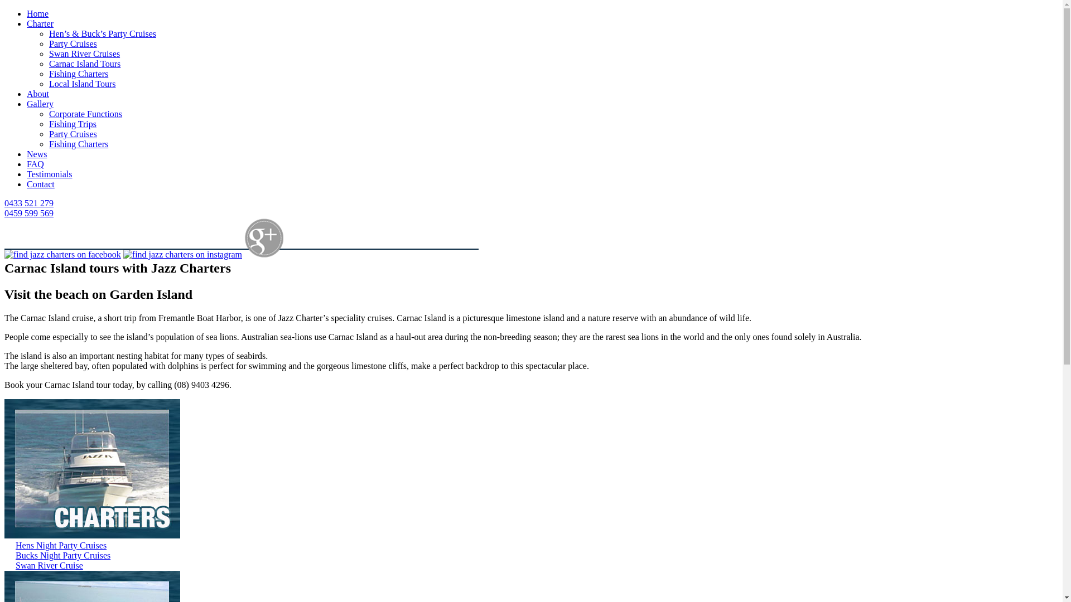  Describe the element at coordinates (29, 203) in the screenshot. I see `0433 521 279` at that location.